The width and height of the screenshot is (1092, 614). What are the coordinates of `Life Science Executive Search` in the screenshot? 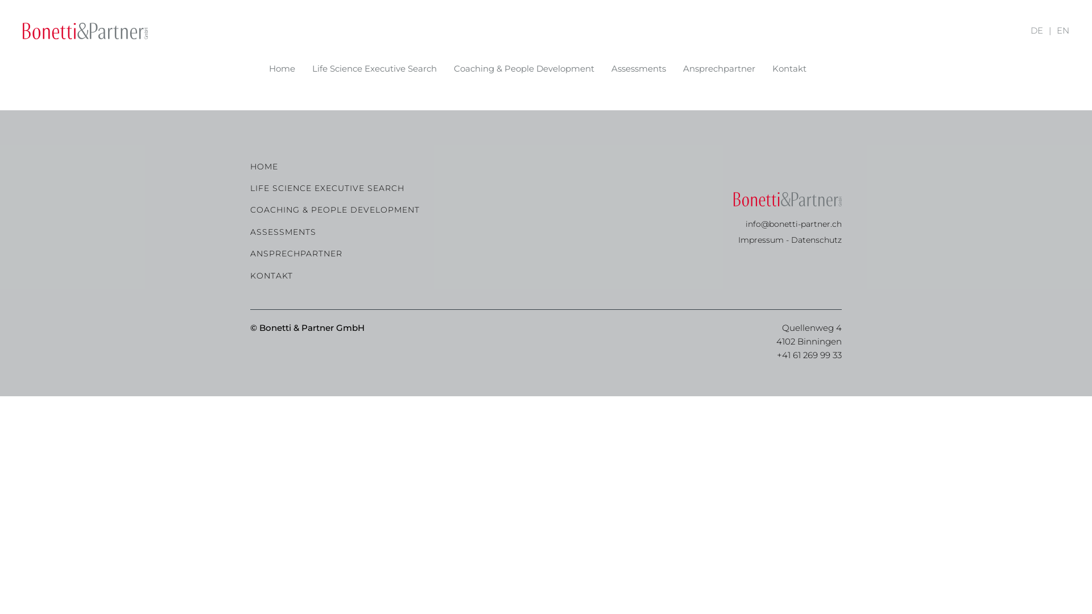 It's located at (374, 69).